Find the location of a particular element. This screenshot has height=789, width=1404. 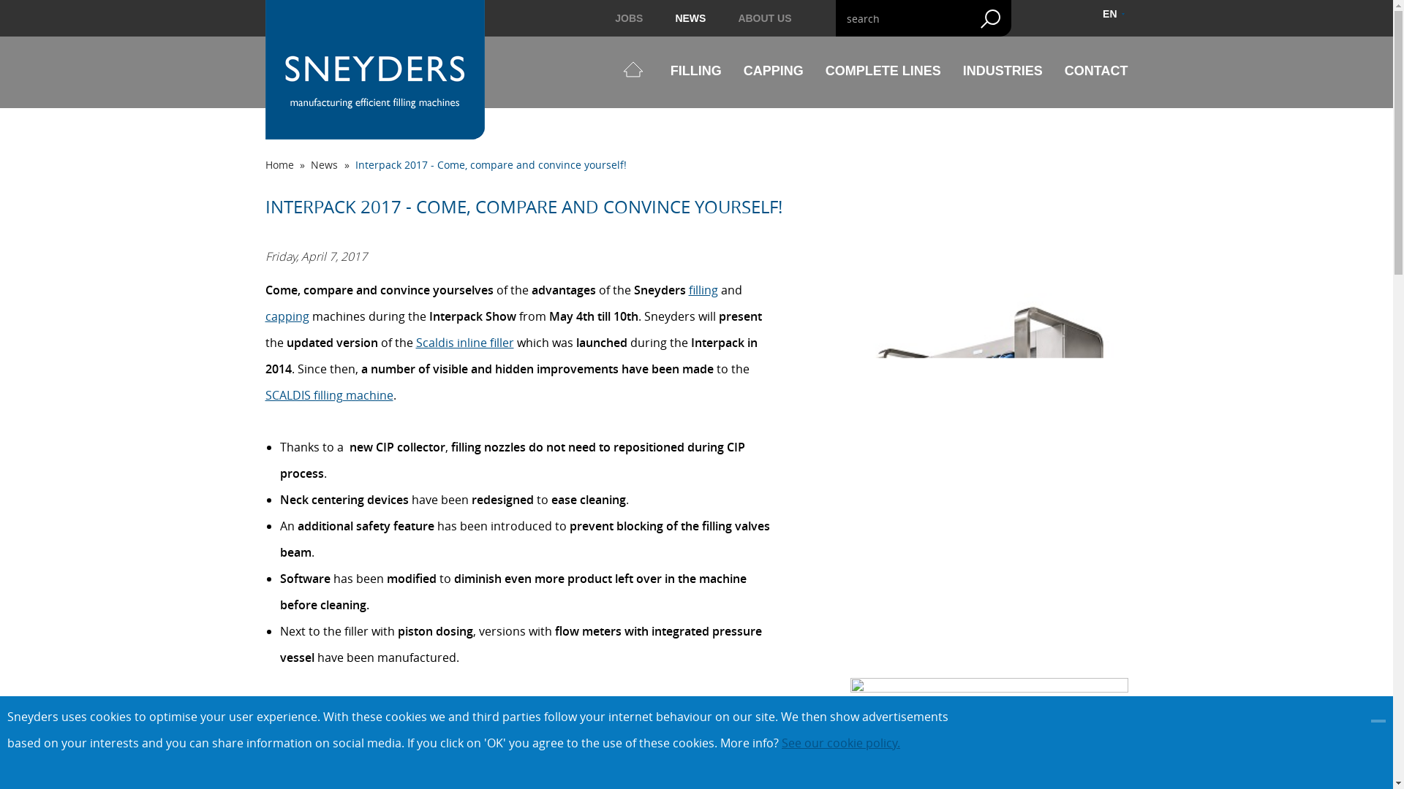

filling is located at coordinates (703, 289).